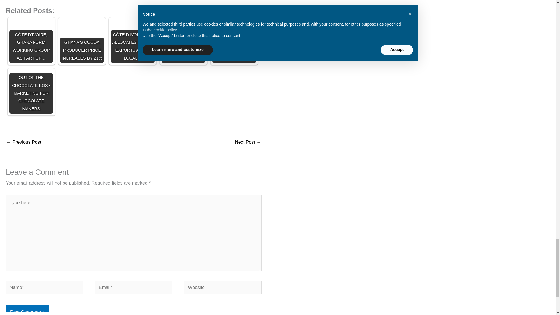 The image size is (560, 315). Describe the element at coordinates (31, 83) in the screenshot. I see `OUT OF THE CHOCOLATE BOX - MARKETING FOR CHOCOLATE MAKERS` at that location.